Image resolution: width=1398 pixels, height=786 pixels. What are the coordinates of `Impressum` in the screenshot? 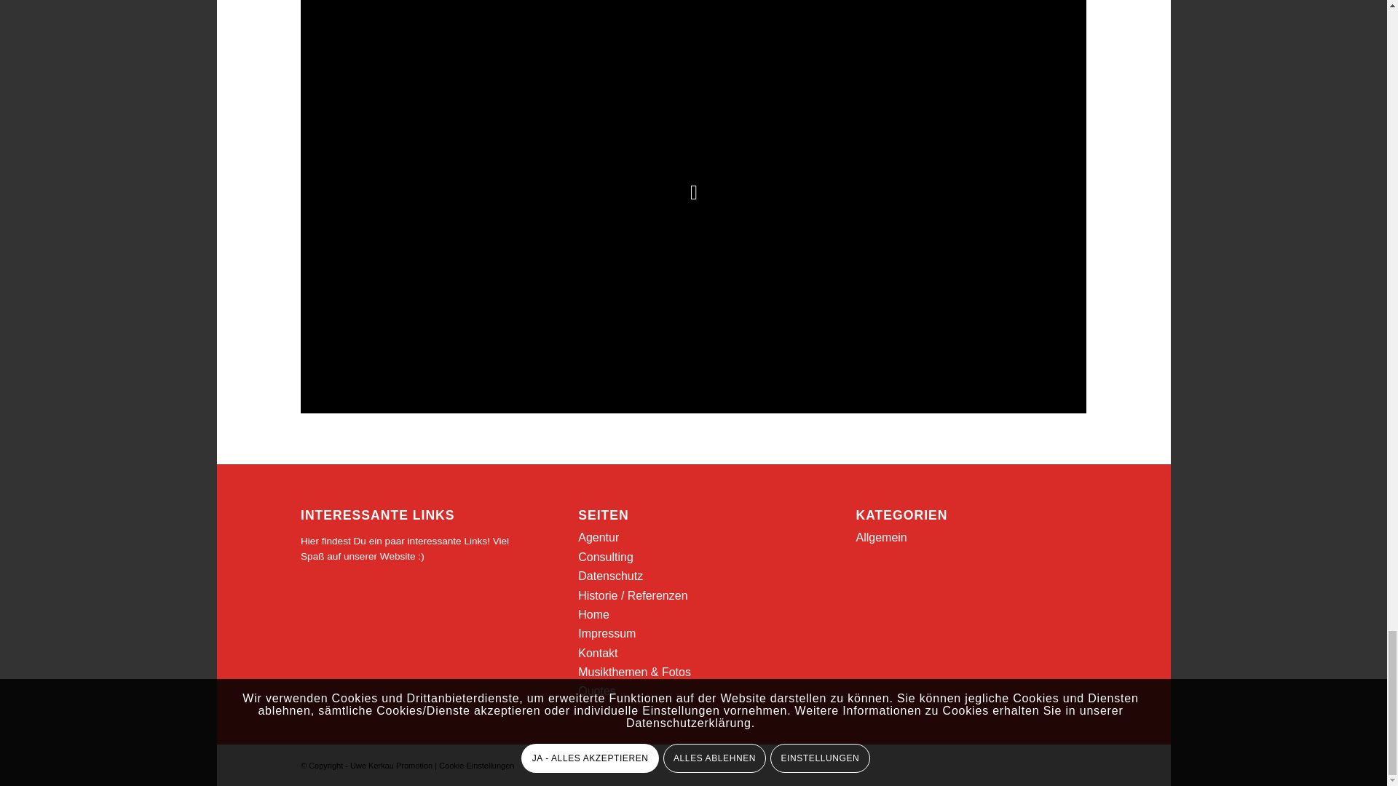 It's located at (607, 633).